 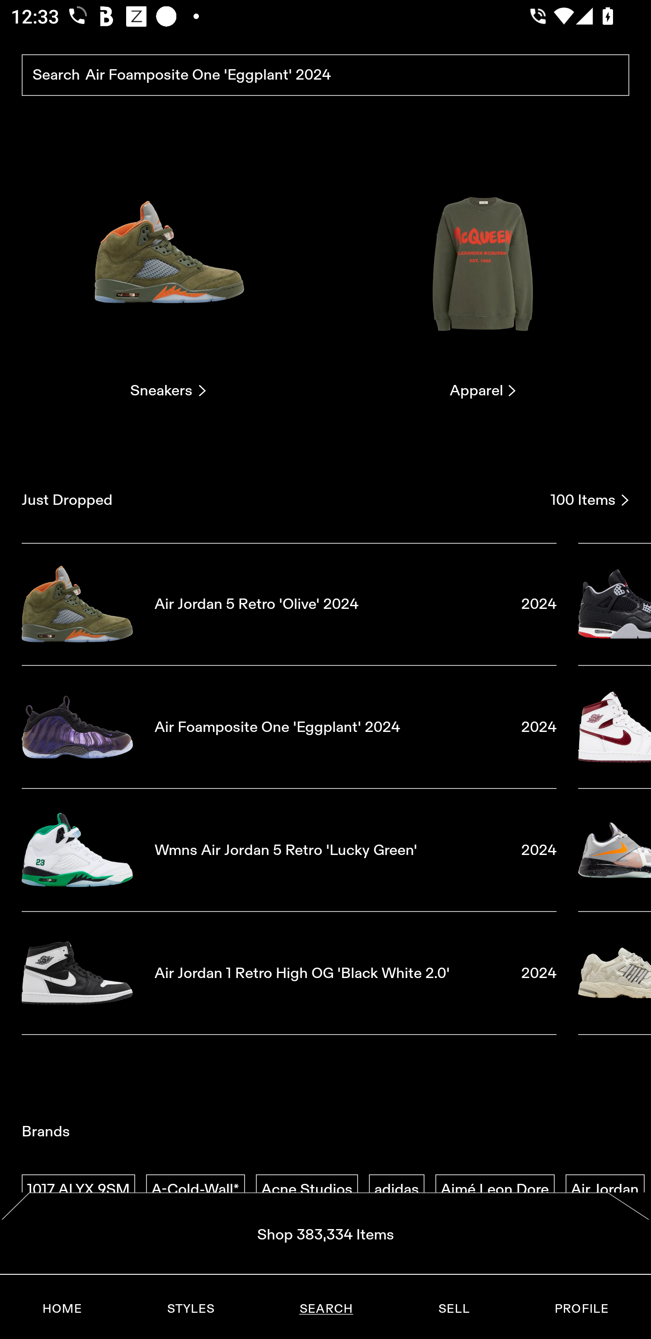 I want to click on A-Cold-Wall*, so click(x=195, y=1190).